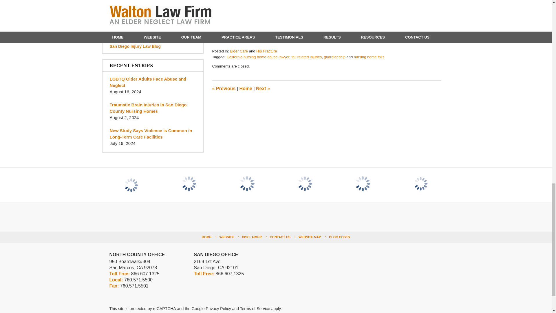 The image size is (556, 313). I want to click on Home, so click(245, 89).